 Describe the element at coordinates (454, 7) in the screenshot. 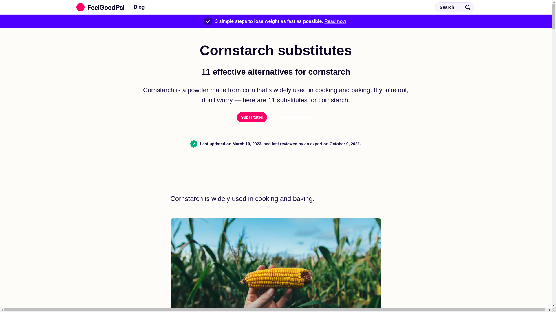

I see `Search` at that location.